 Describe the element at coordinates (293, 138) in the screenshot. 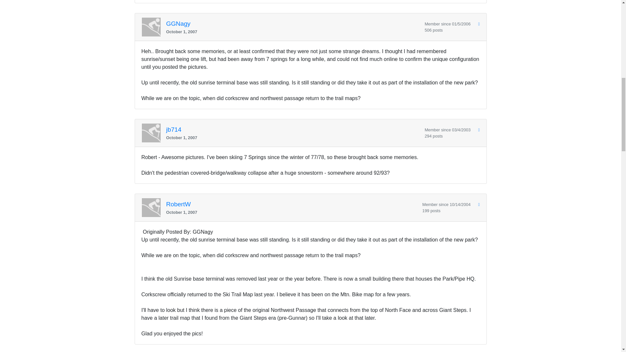

I see `October 1, 2007 at 12:56 pm` at that location.